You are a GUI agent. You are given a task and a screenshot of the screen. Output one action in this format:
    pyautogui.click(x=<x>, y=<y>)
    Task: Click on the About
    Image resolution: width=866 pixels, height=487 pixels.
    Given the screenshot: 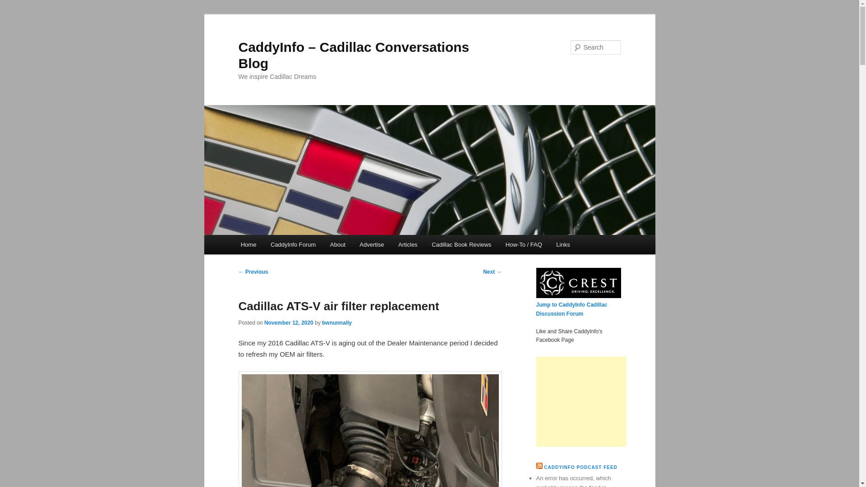 What is the action you would take?
    pyautogui.click(x=337, y=244)
    